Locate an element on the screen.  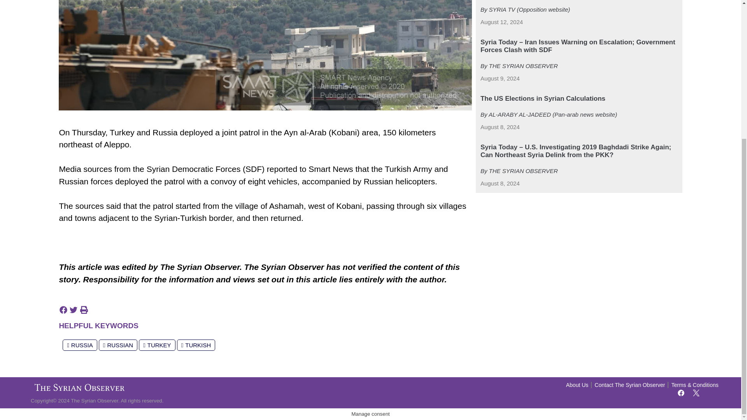
August 8, 2024 is located at coordinates (500, 184).